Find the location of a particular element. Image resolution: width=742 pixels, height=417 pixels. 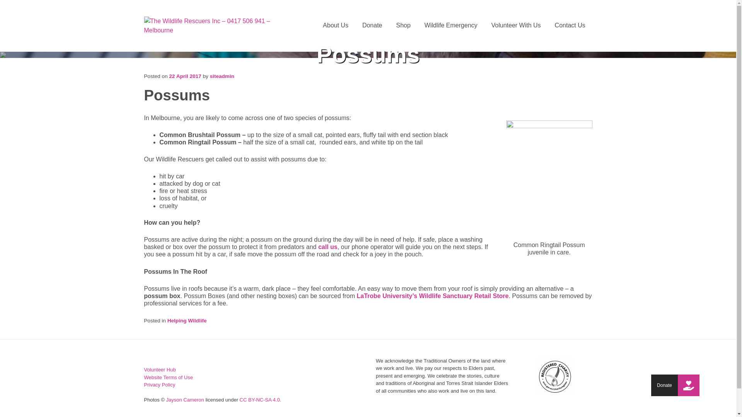

Volunteer Hub is located at coordinates (160, 370).